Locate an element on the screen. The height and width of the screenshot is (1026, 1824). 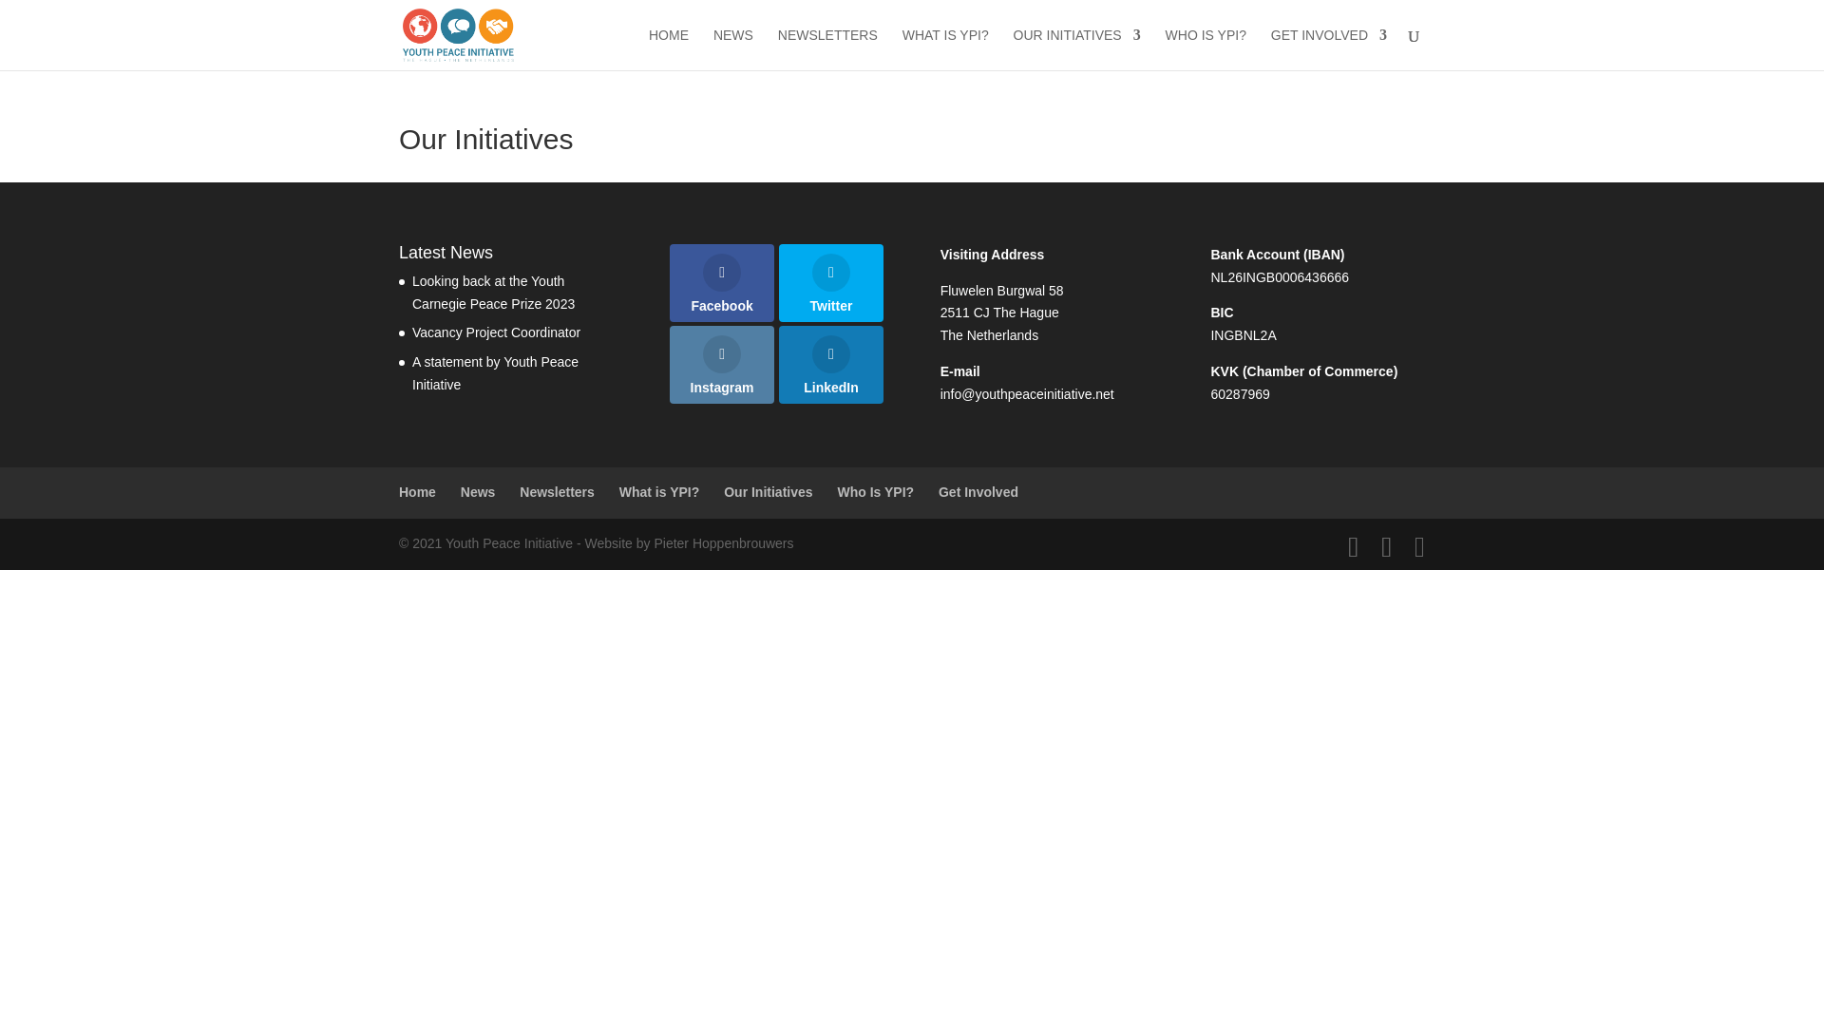
GET INVOLVED is located at coordinates (1328, 49).